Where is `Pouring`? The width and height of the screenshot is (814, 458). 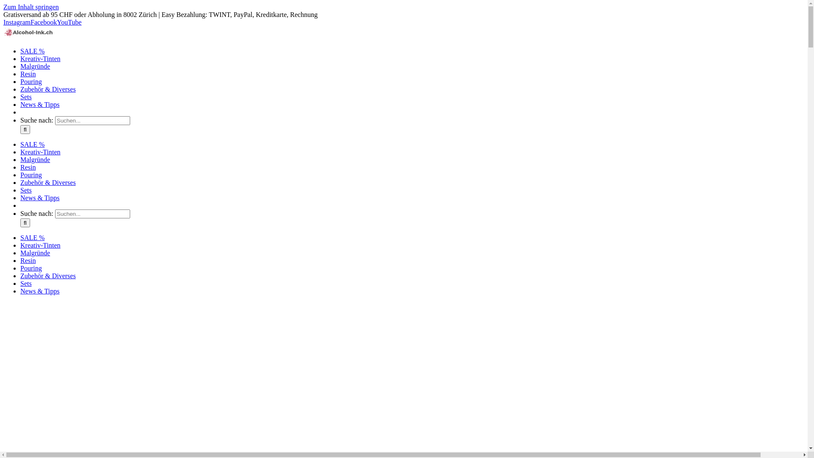
Pouring is located at coordinates (31, 268).